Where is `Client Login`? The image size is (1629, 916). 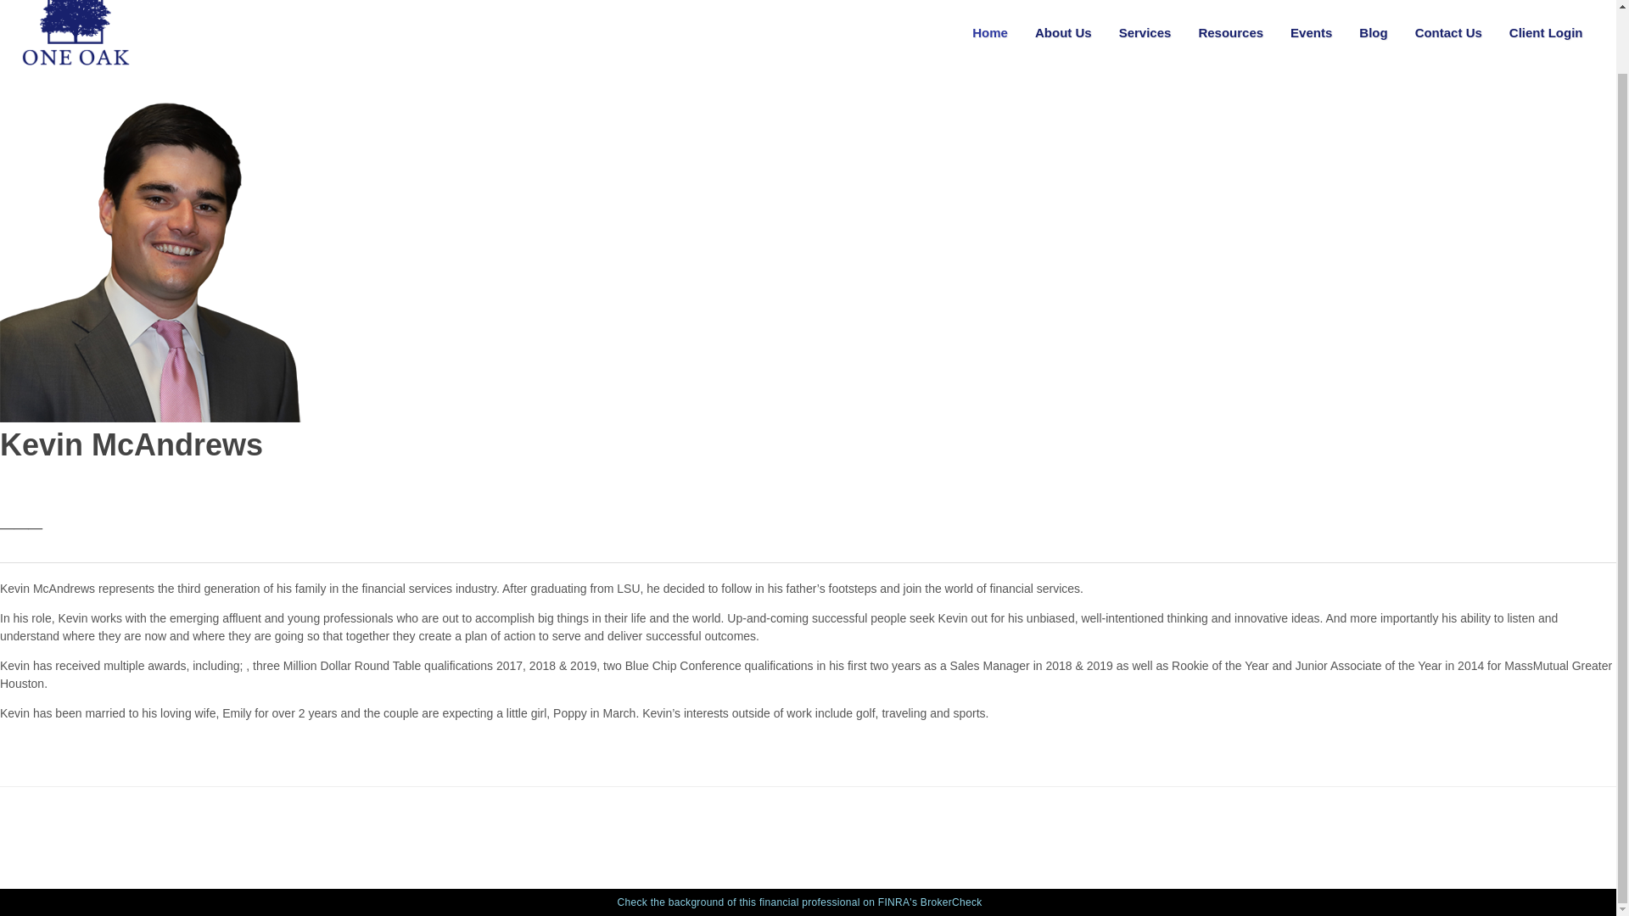
Client Login is located at coordinates (1546, 37).